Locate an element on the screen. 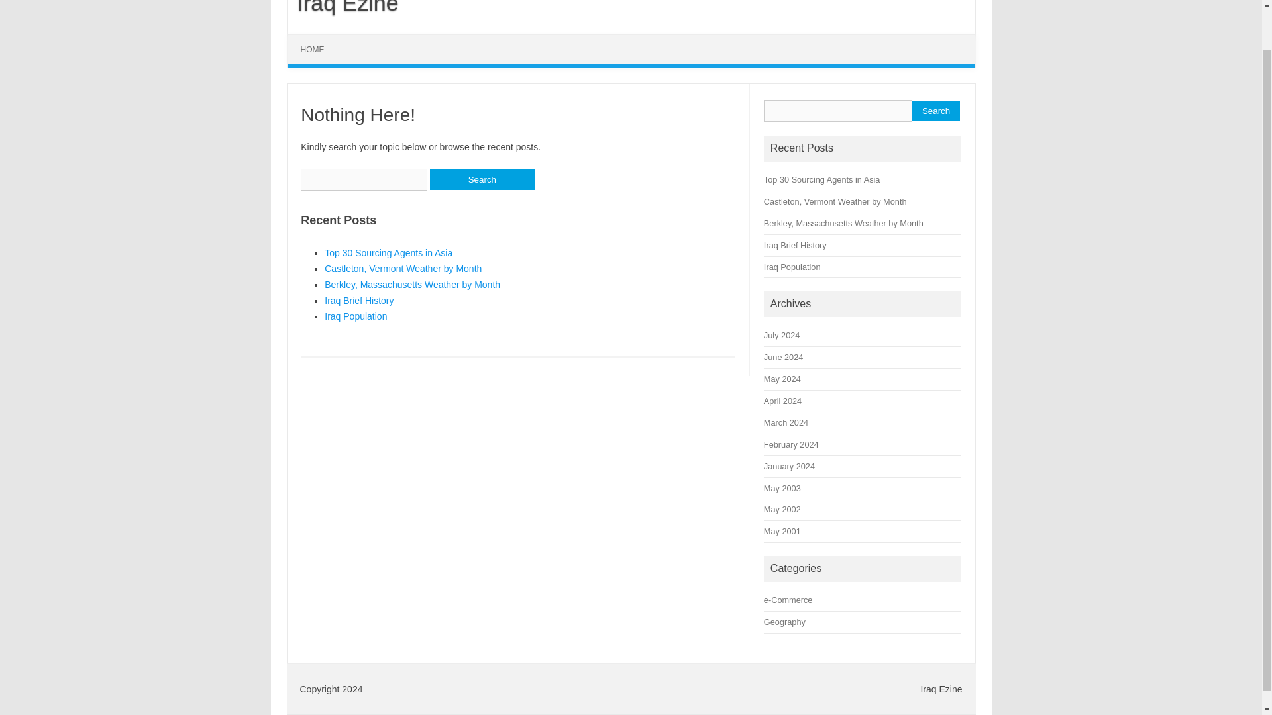  April 2024 is located at coordinates (782, 401).